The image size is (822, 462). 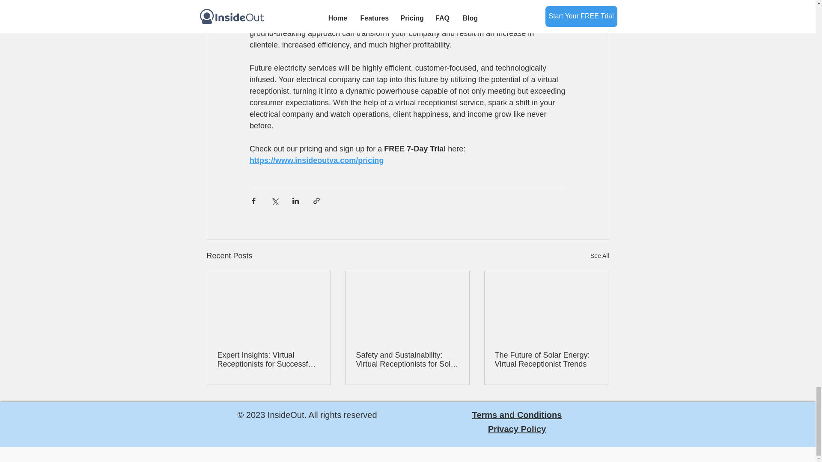 What do you see at coordinates (546, 359) in the screenshot?
I see `The Future of Solar Energy: Virtual Receptionist Trends` at bounding box center [546, 359].